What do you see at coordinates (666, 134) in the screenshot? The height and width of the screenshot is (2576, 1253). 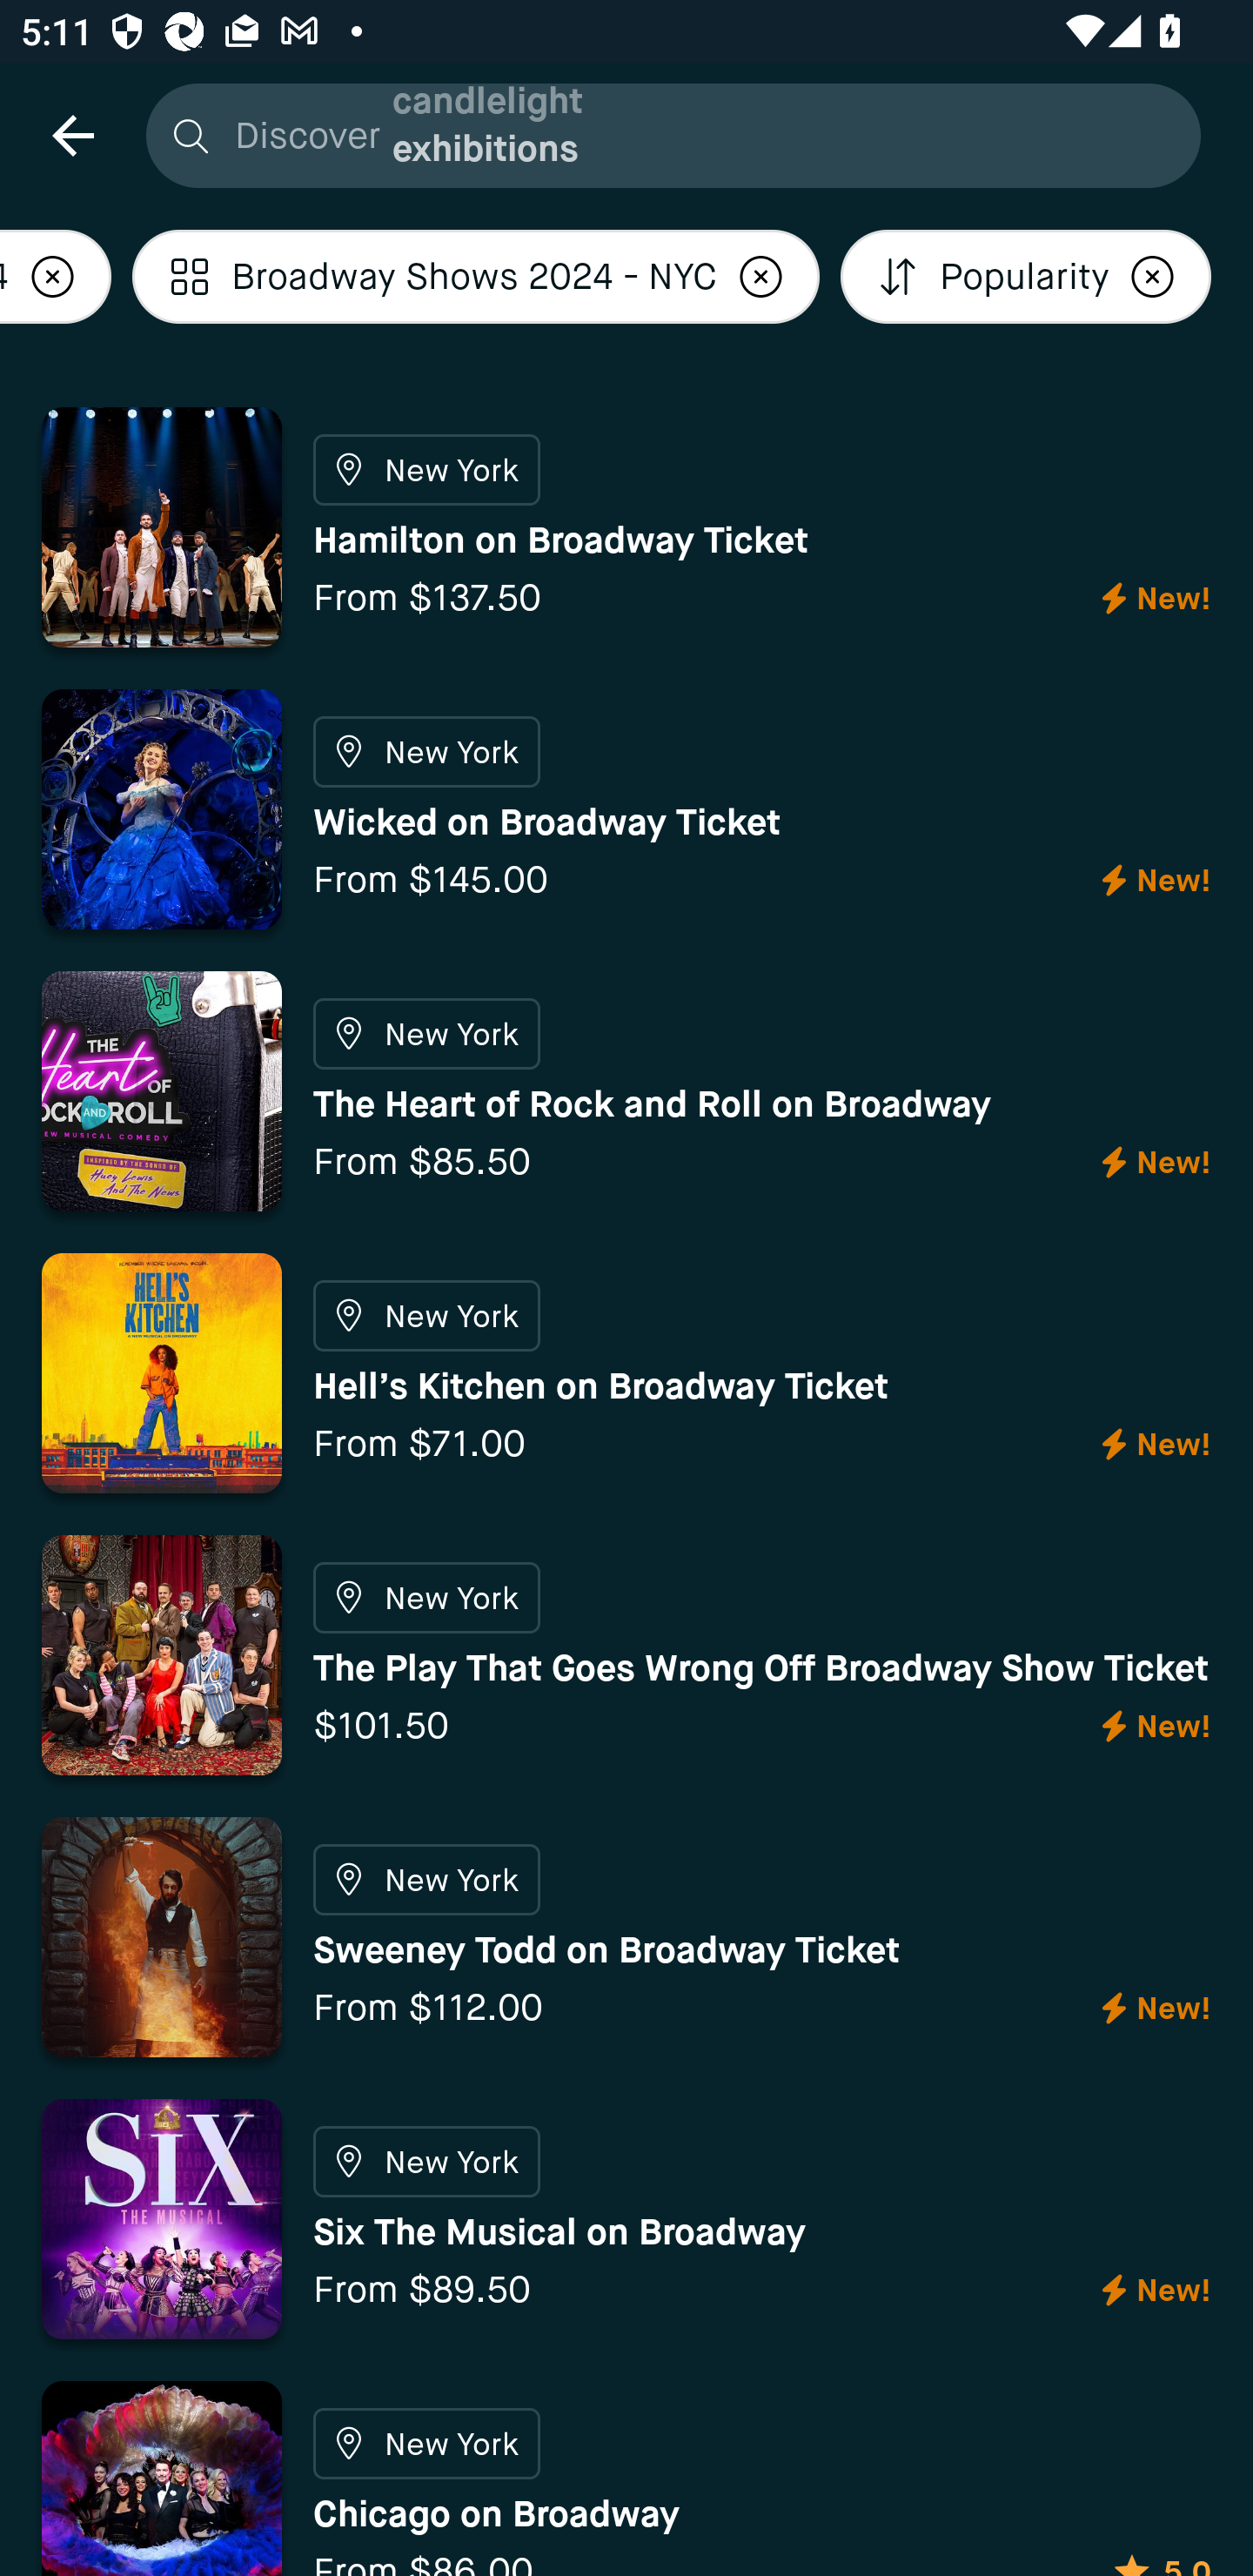 I see `Discover candlelight` at bounding box center [666, 134].